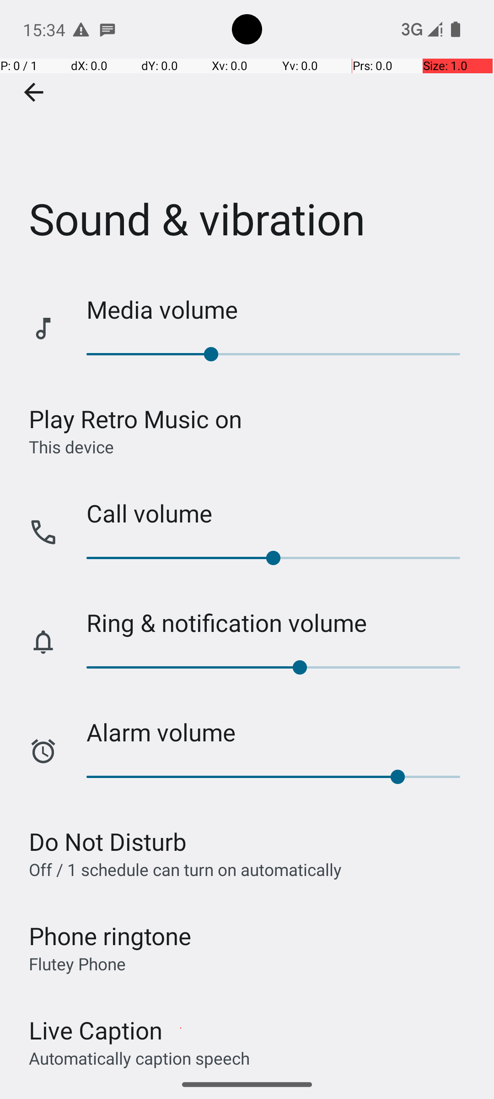  What do you see at coordinates (135, 419) in the screenshot?
I see `Play Retro Music on` at bounding box center [135, 419].